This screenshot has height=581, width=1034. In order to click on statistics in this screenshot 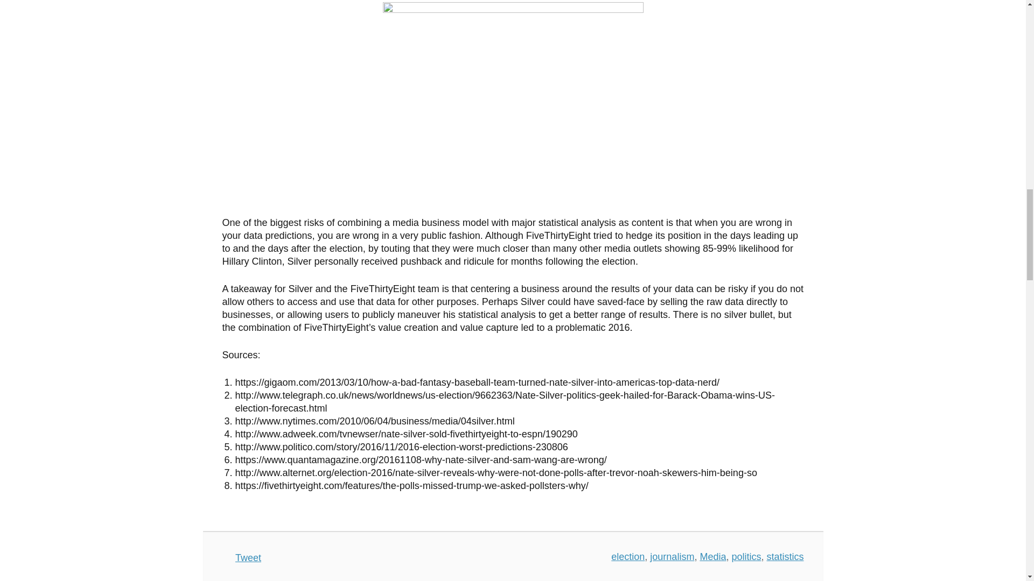, I will do `click(784, 556)`.